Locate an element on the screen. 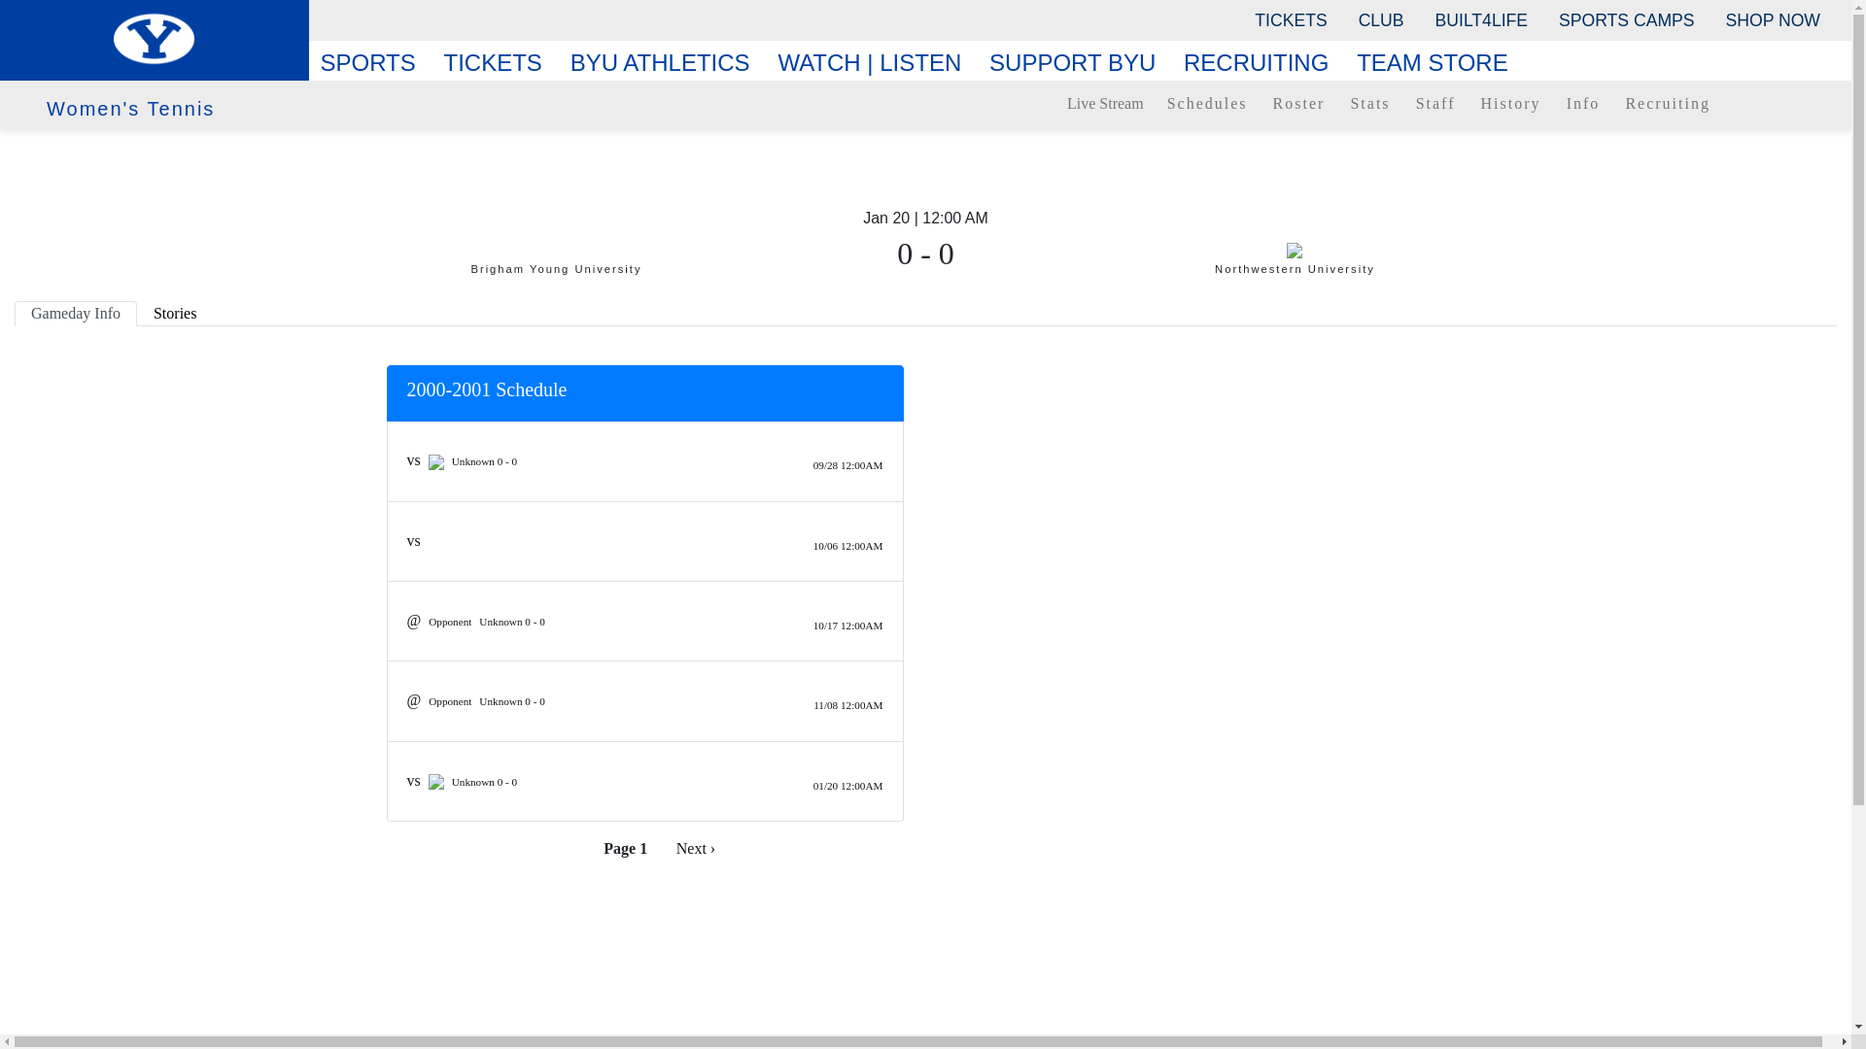  Go to next page is located at coordinates (696, 848).